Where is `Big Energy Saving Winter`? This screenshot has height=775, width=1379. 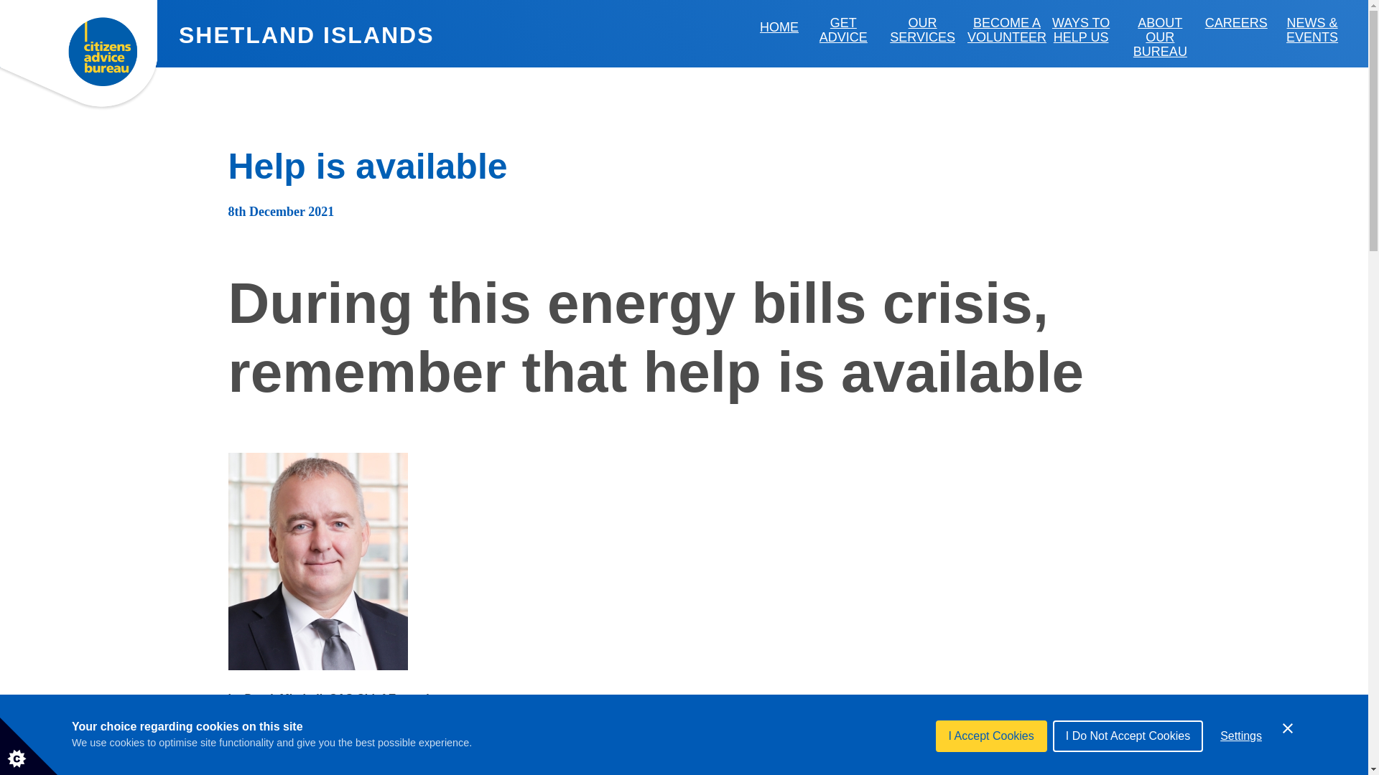 Big Energy Saving Winter is located at coordinates (631, 762).